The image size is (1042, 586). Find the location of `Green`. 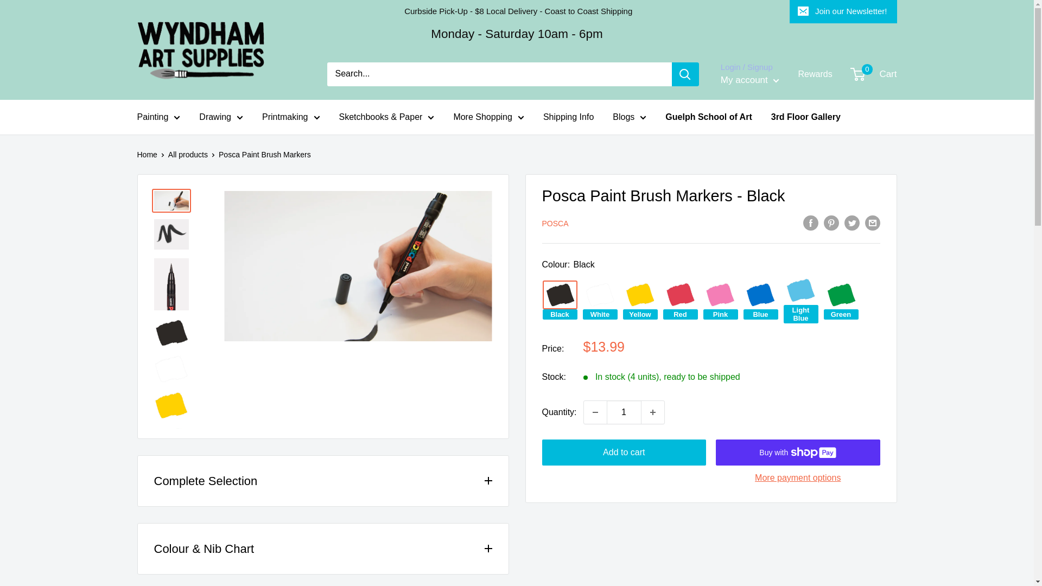

Green is located at coordinates (841, 295).